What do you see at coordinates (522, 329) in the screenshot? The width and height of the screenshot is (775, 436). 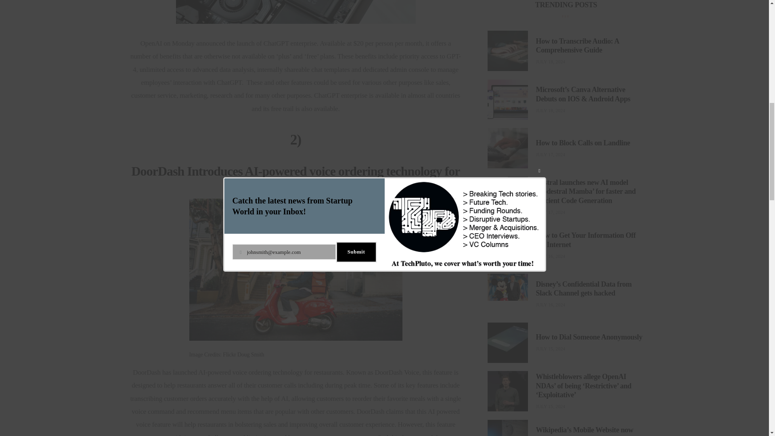 I see `Get the latest kitchen gadgets` at bounding box center [522, 329].